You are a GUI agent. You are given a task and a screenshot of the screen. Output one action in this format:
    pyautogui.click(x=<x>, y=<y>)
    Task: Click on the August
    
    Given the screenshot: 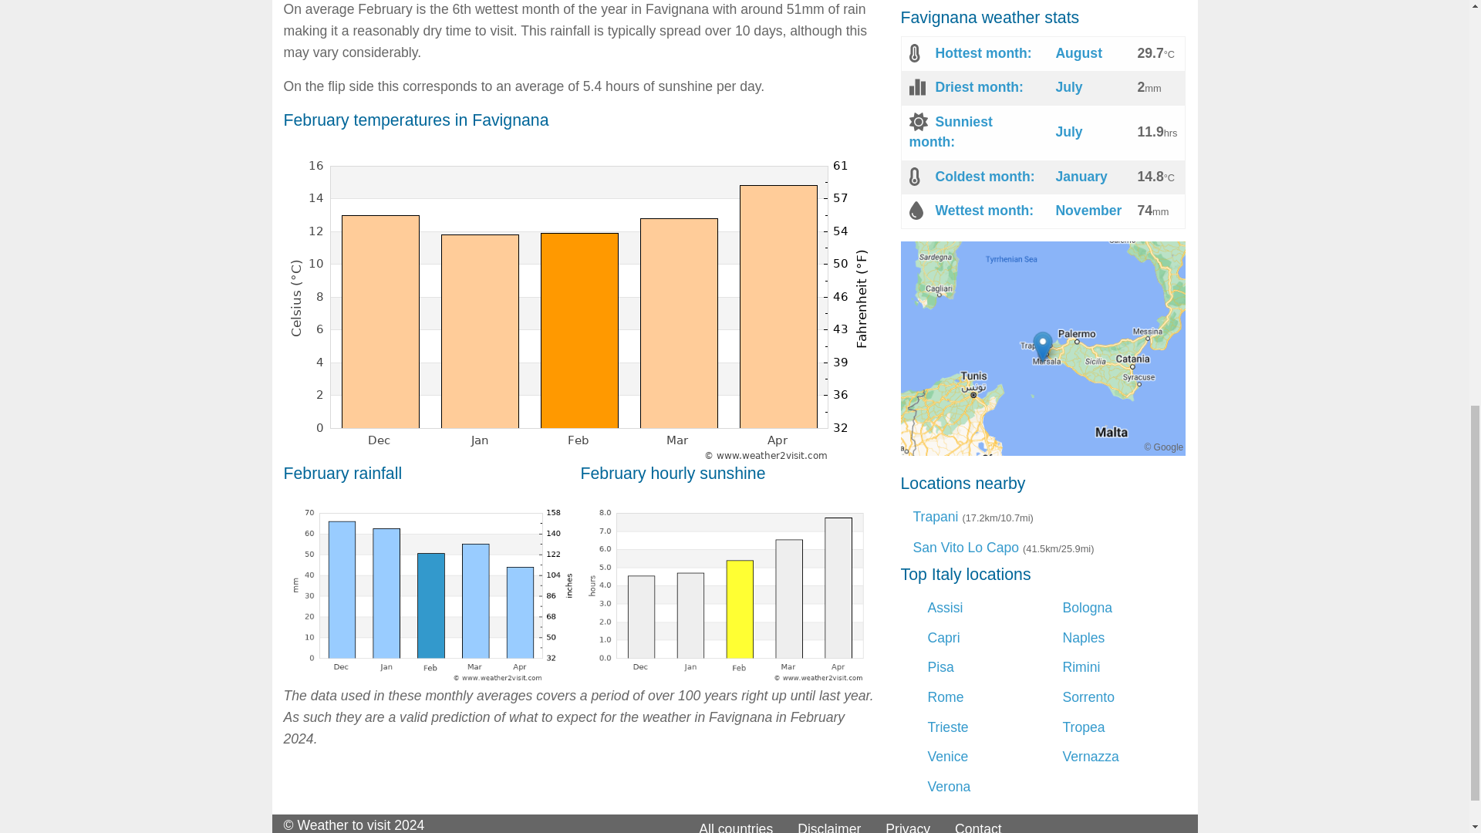 What is the action you would take?
    pyautogui.click(x=1078, y=52)
    